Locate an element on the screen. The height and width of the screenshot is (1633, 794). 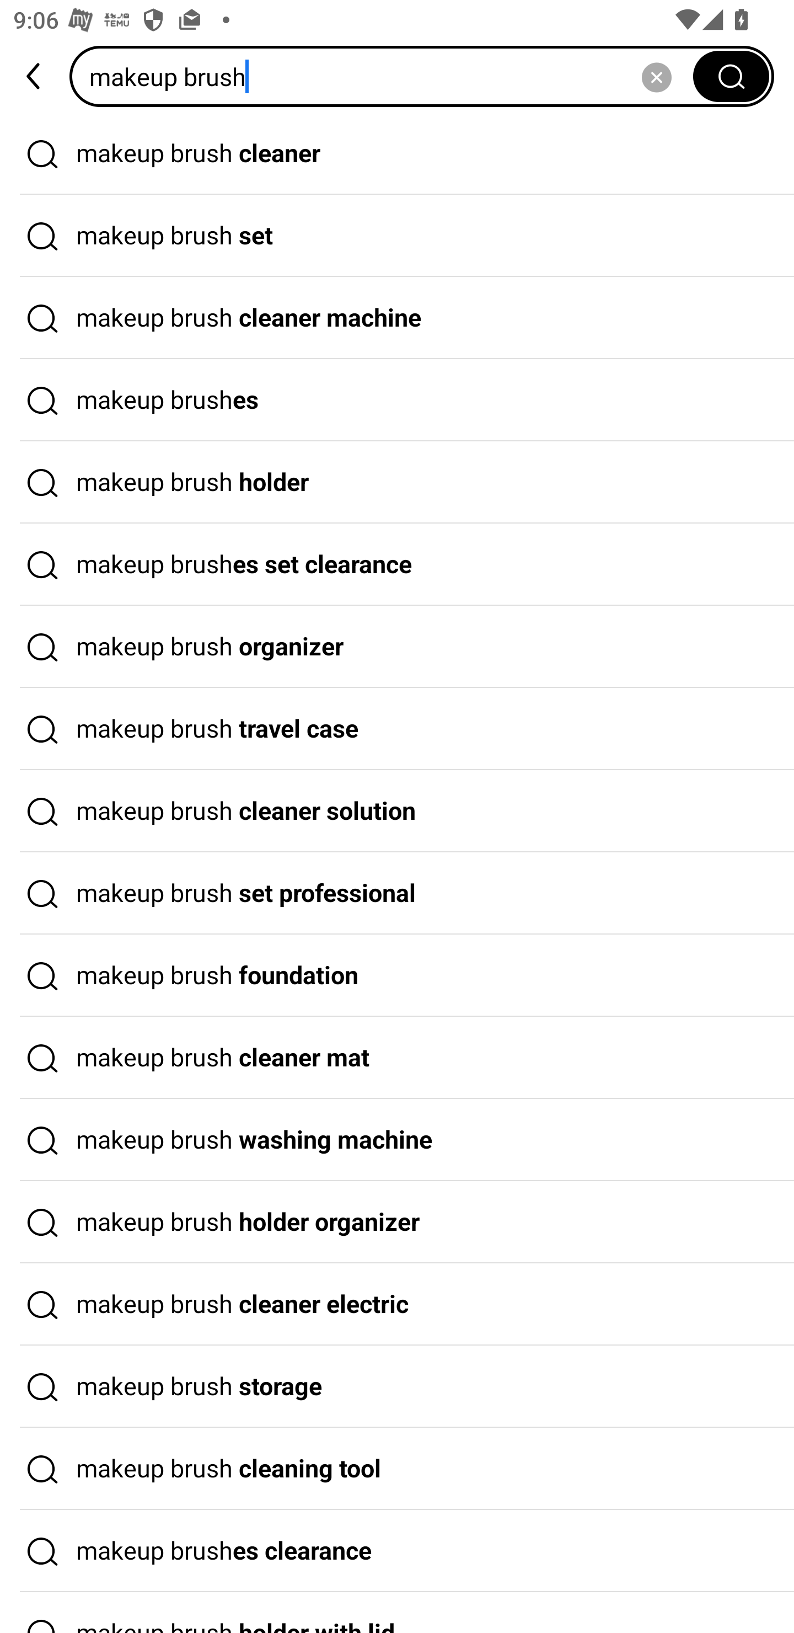
makeup brush foundation is located at coordinates (397, 975).